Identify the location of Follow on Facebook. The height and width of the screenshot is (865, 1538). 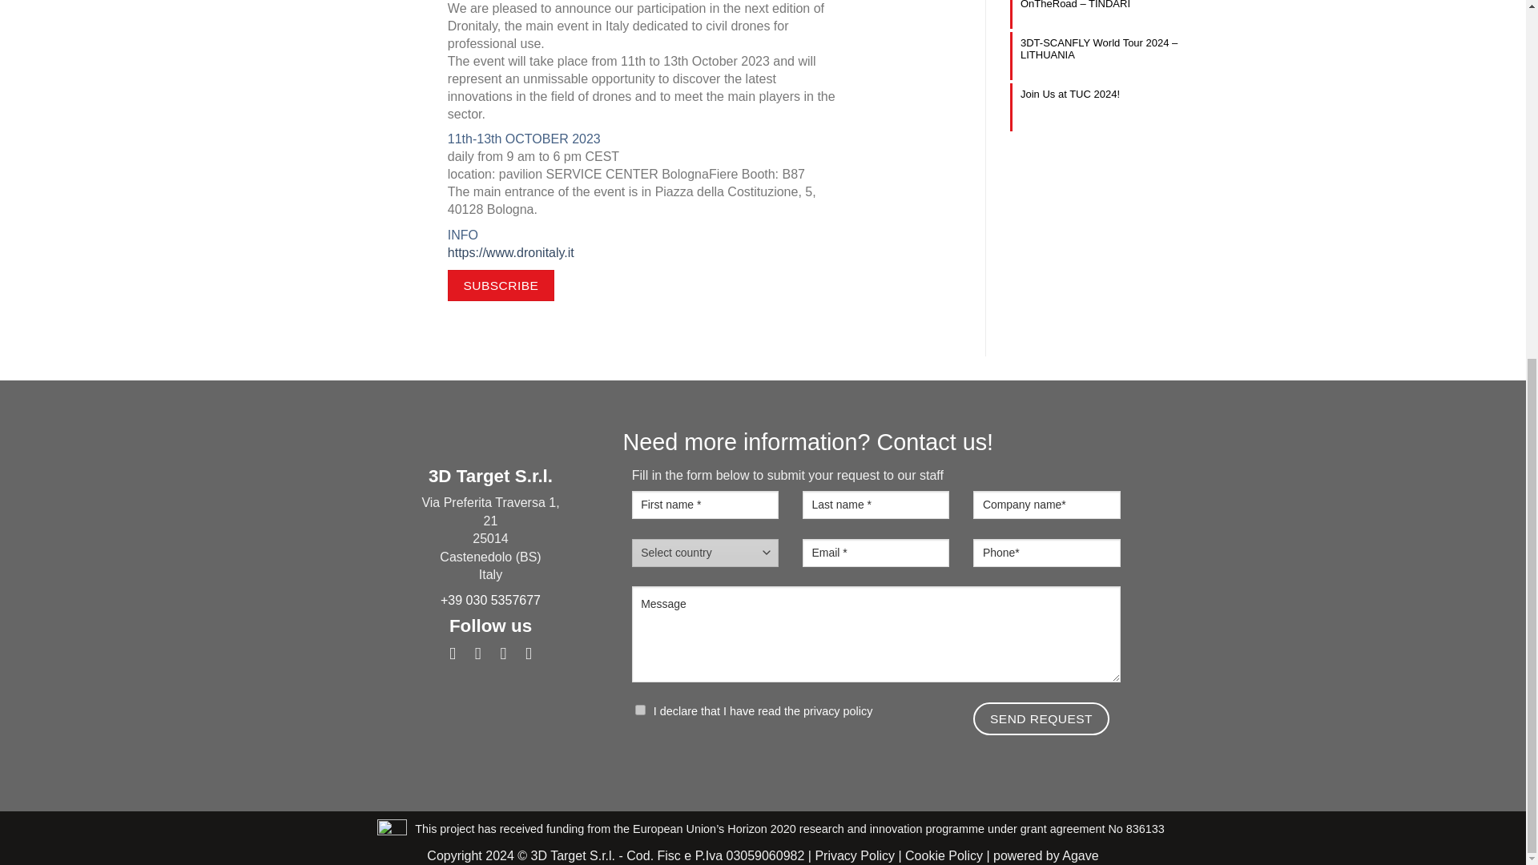
(452, 653).